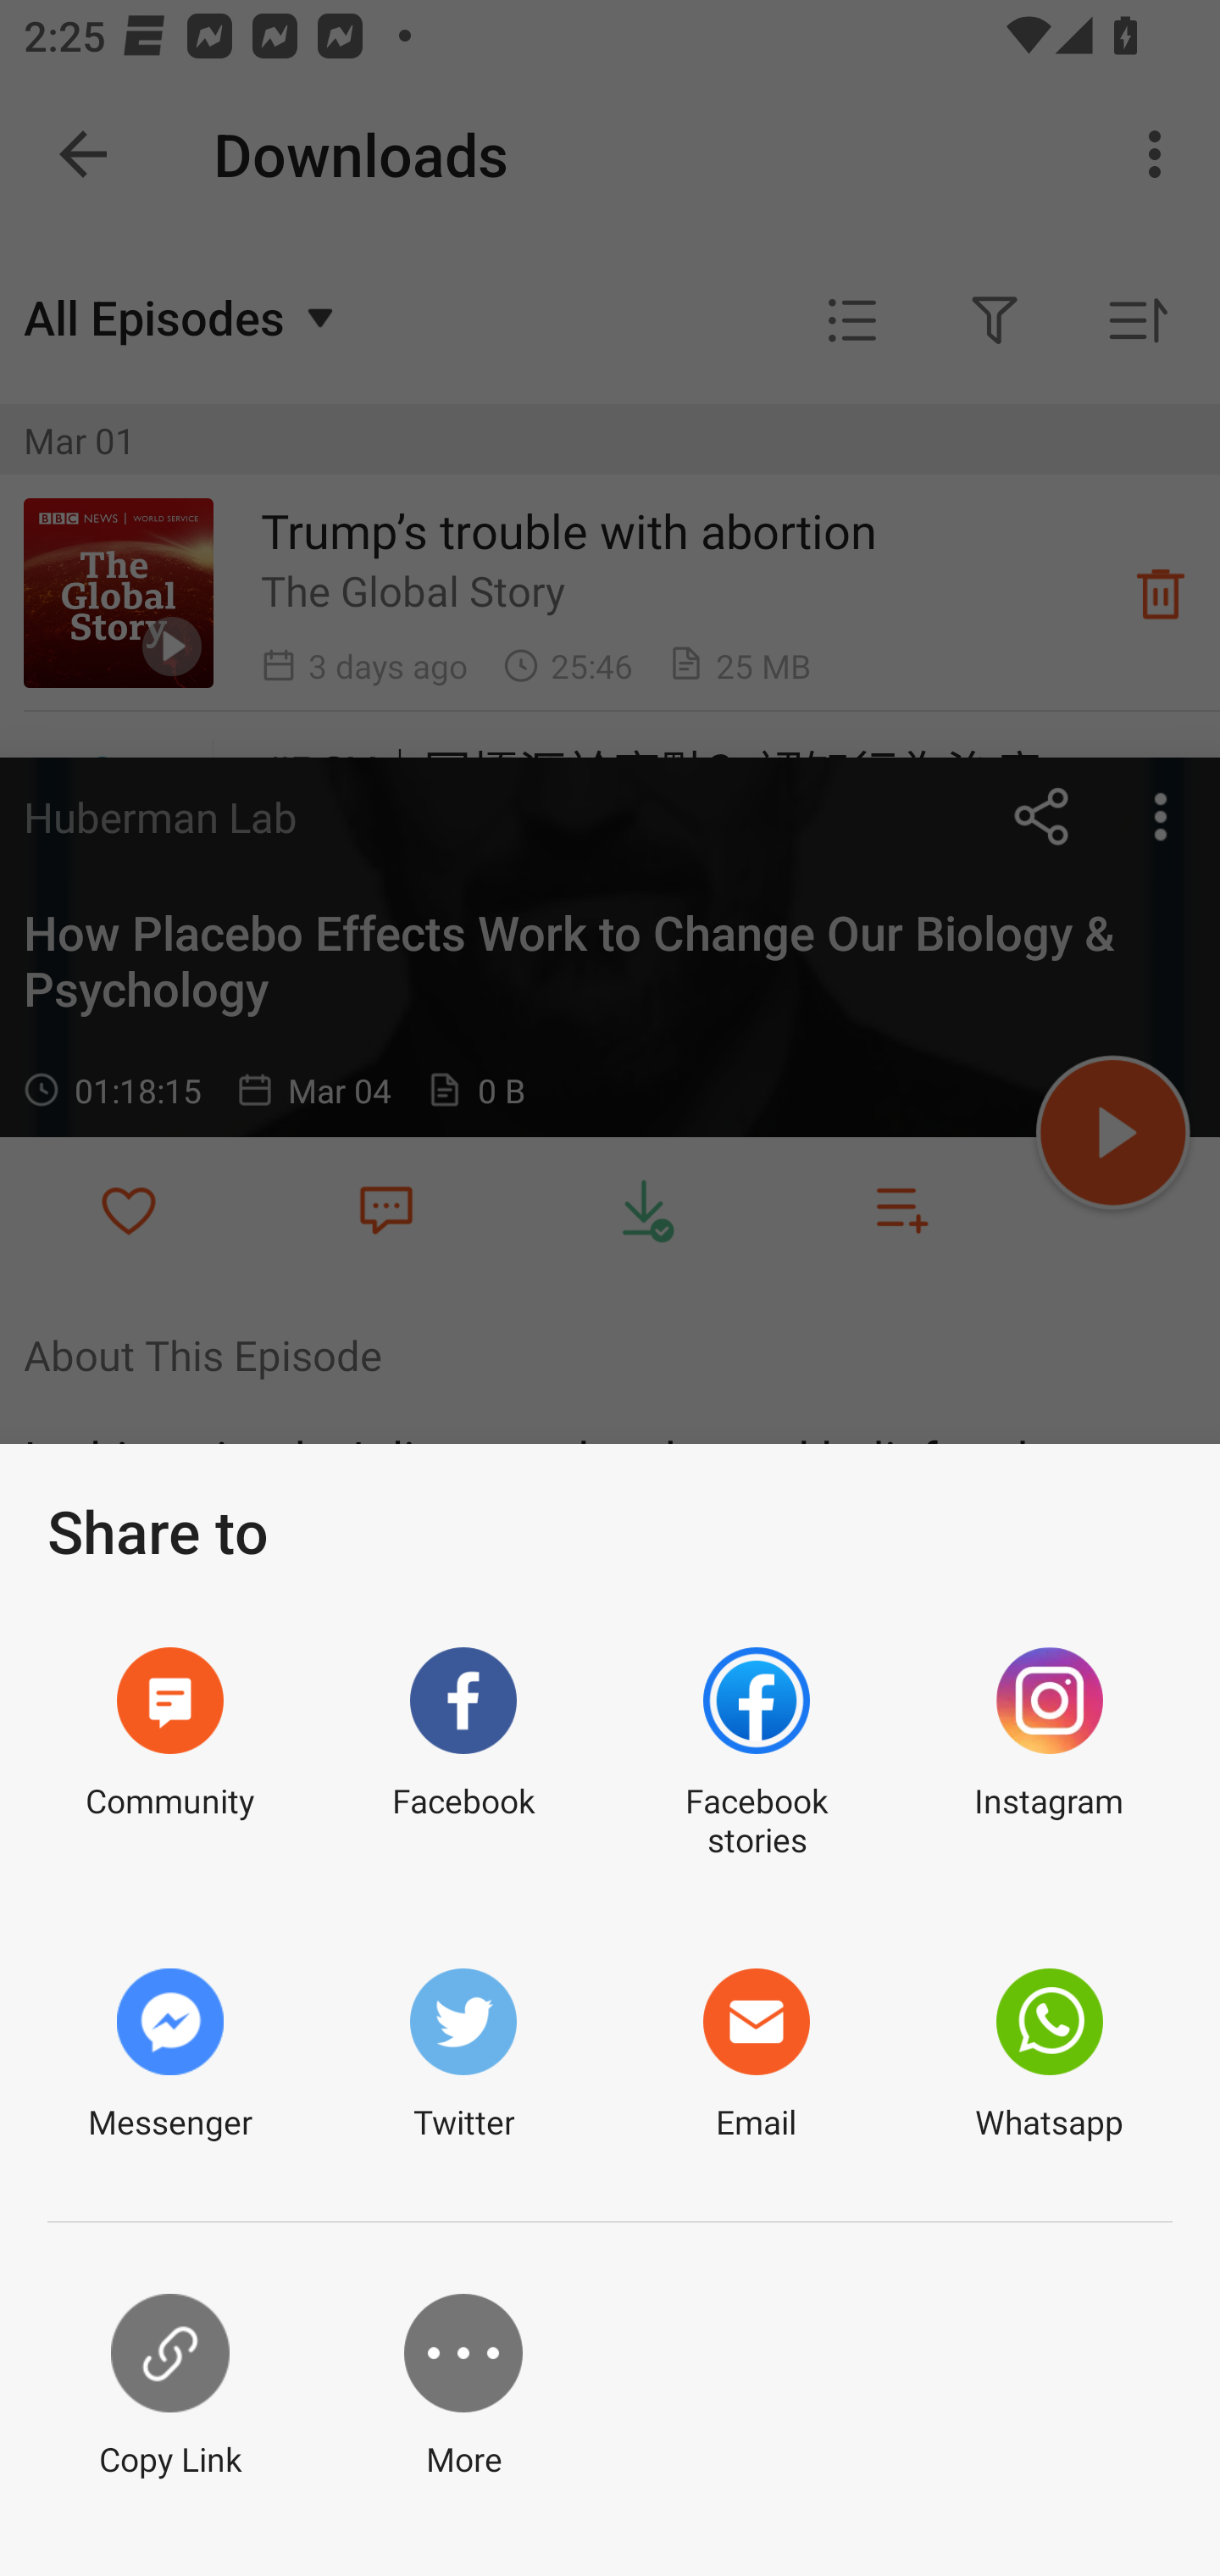 The height and width of the screenshot is (2576, 1220). I want to click on More, so click(463, 2388).